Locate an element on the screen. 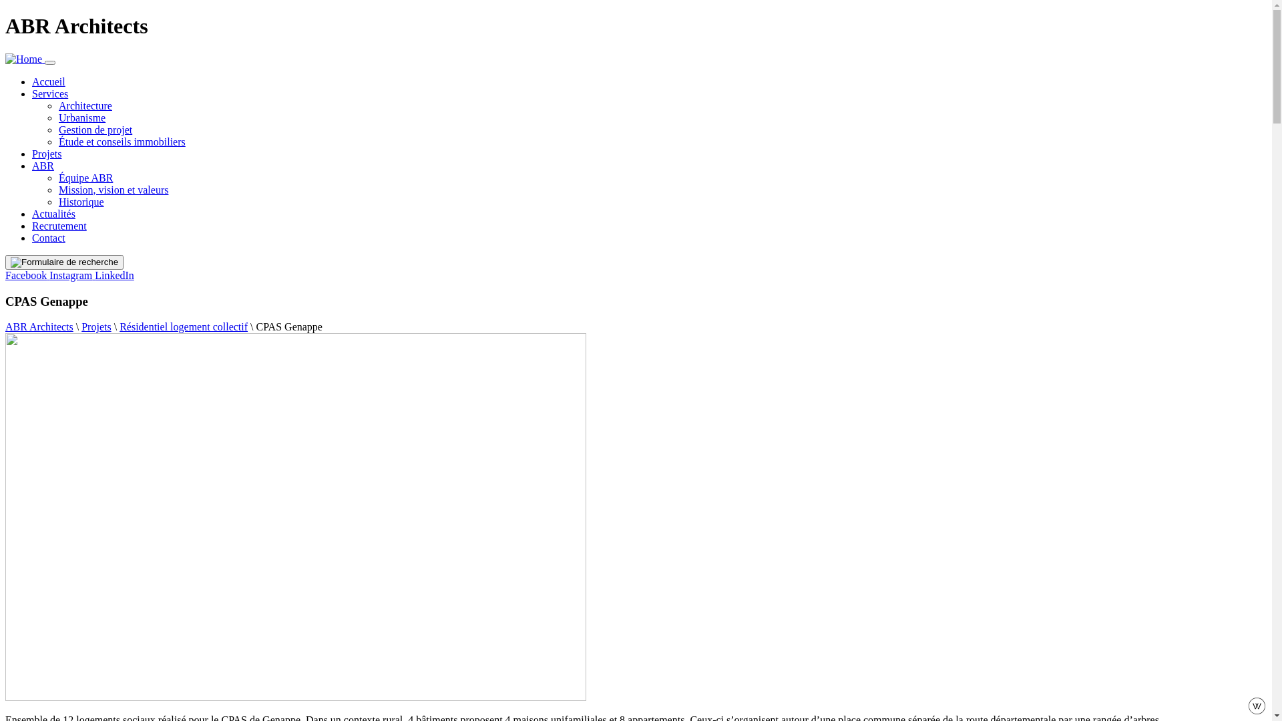 The width and height of the screenshot is (1282, 721). Services is located at coordinates (50, 93).